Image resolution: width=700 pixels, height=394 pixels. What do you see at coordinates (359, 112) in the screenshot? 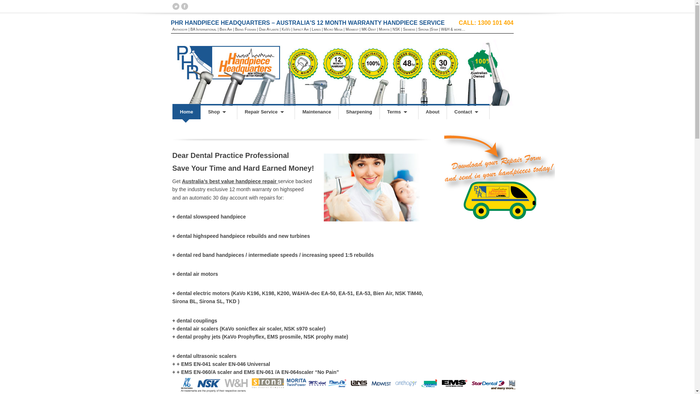
I see `Sharpening` at bounding box center [359, 112].